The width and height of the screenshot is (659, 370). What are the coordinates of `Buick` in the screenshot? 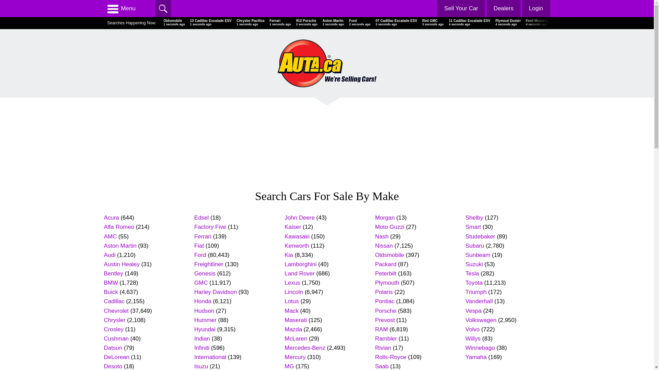 It's located at (111, 292).